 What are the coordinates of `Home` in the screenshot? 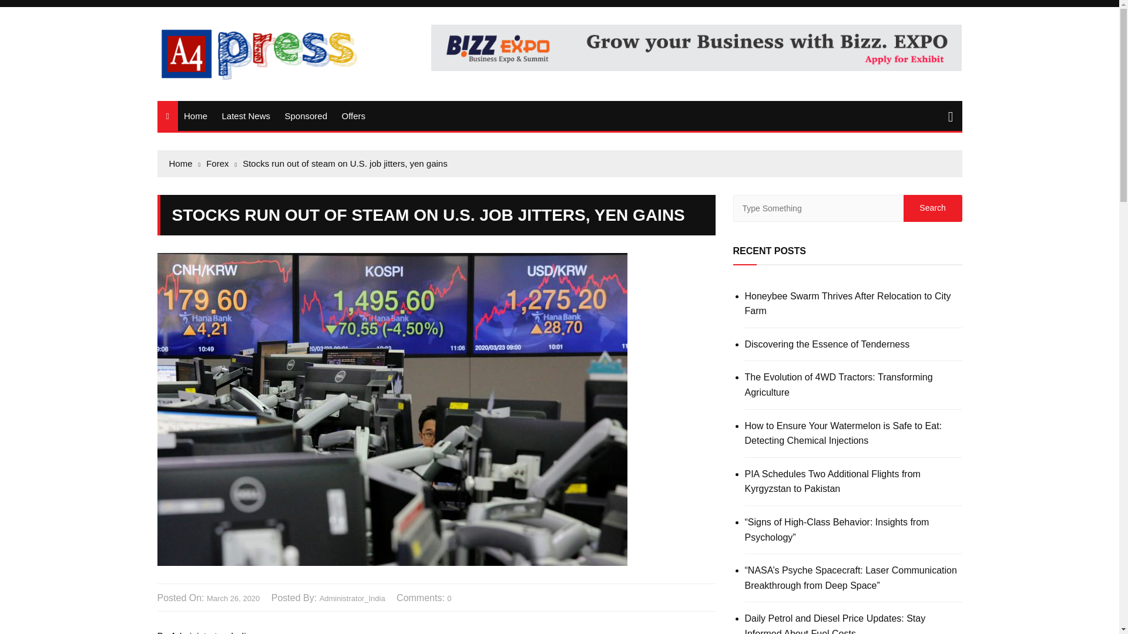 It's located at (195, 115).